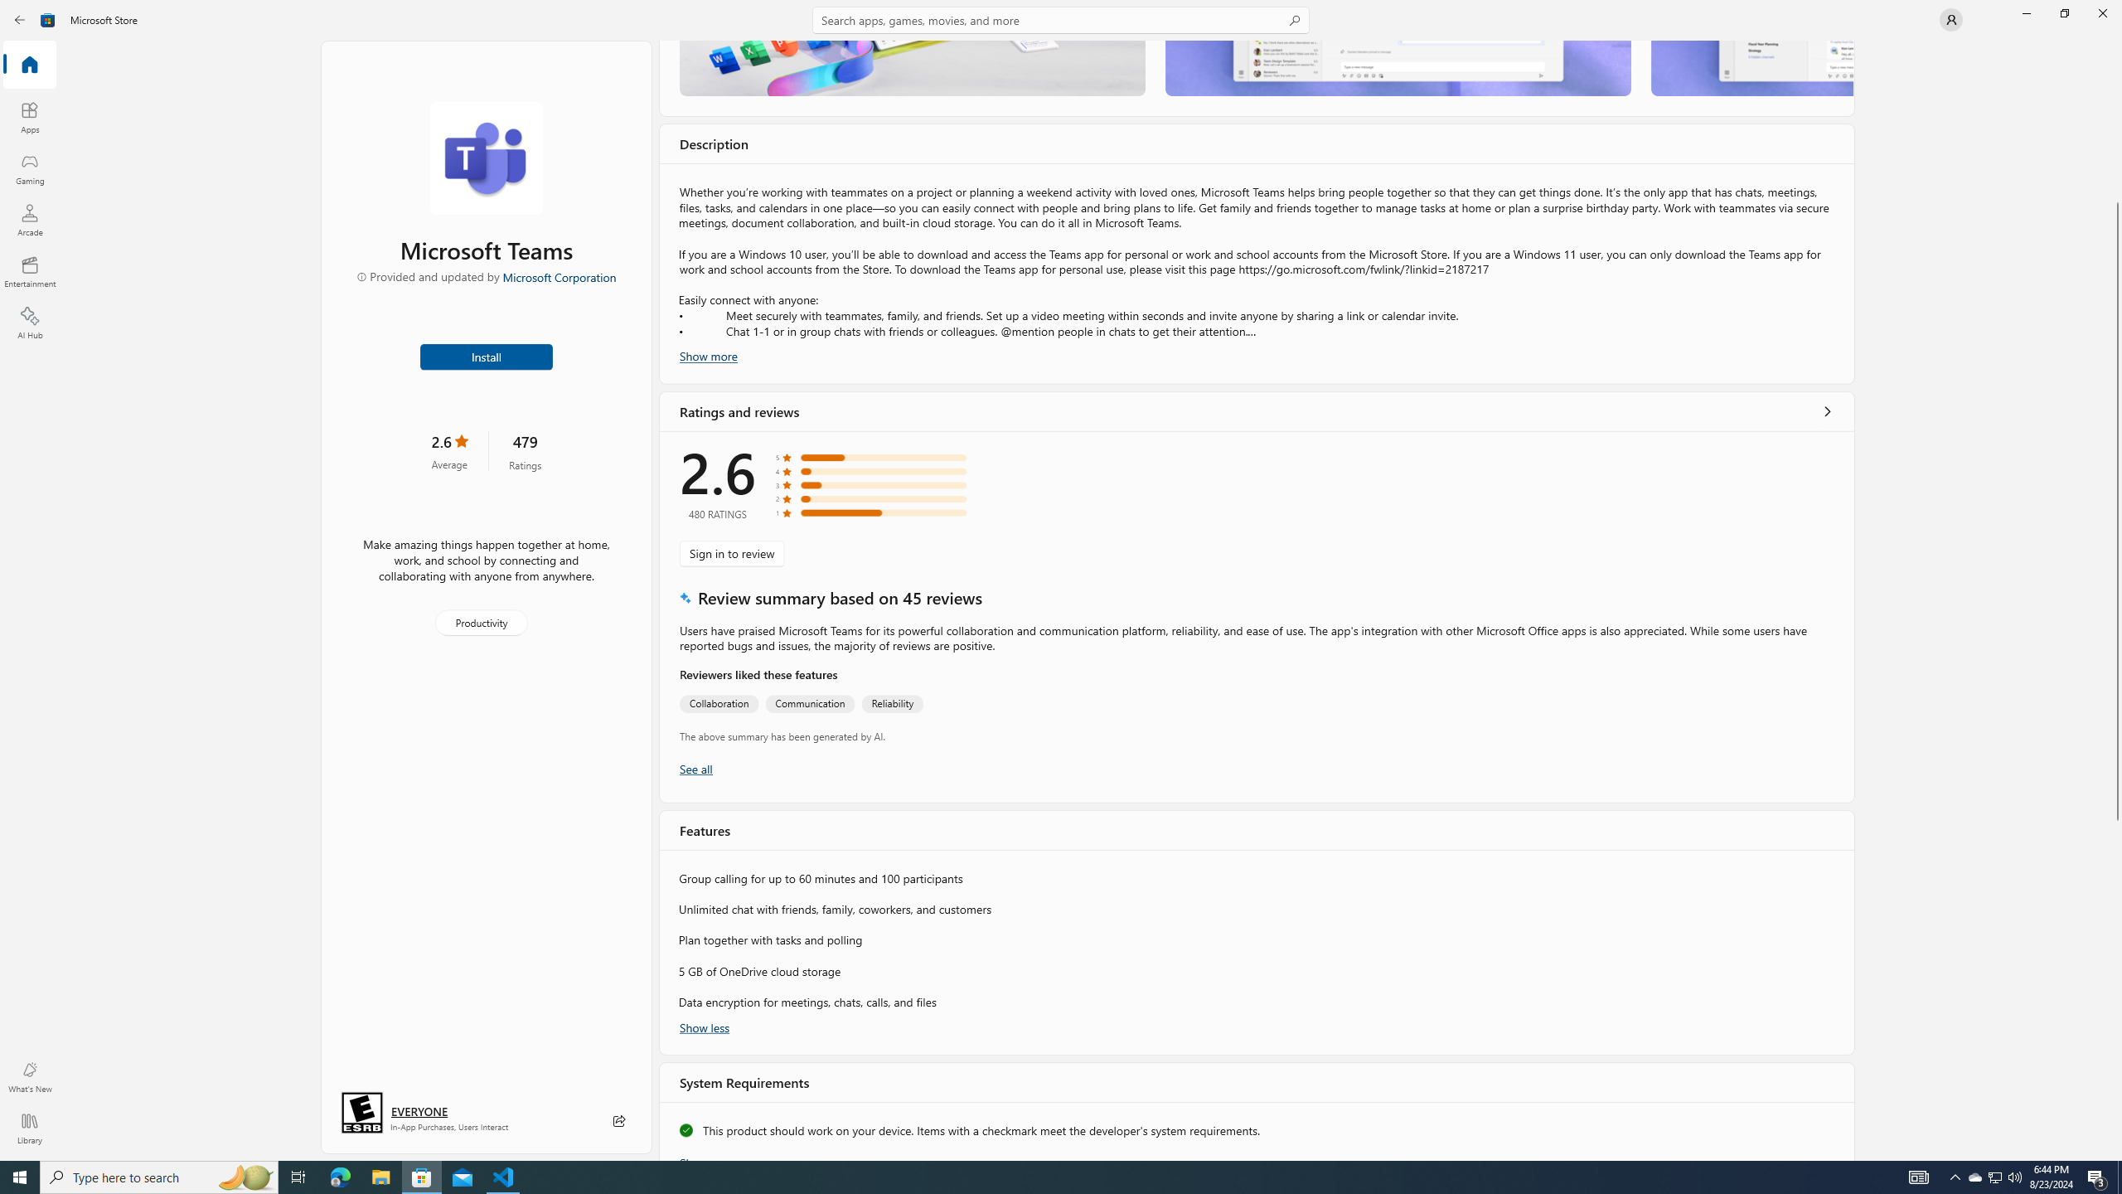  I want to click on AI Hub, so click(30, 323).